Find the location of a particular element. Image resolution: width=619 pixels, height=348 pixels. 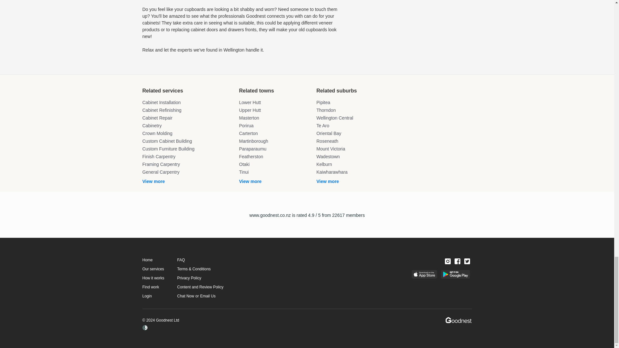

Paraparaumu is located at coordinates (274, 149).